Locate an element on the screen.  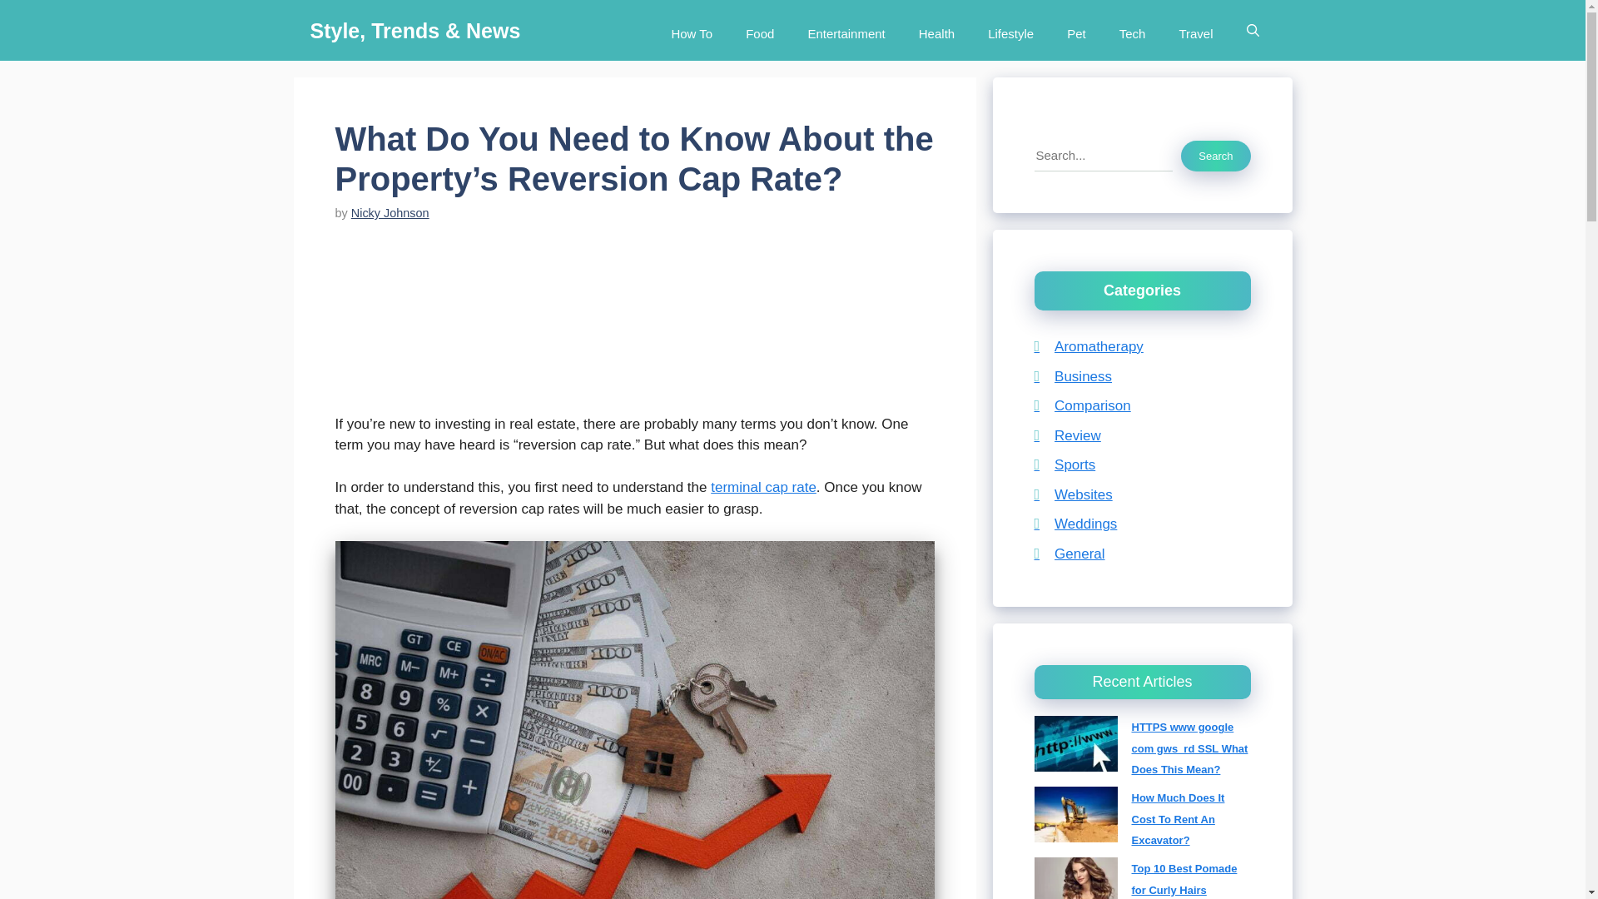
Review is located at coordinates (1067, 436).